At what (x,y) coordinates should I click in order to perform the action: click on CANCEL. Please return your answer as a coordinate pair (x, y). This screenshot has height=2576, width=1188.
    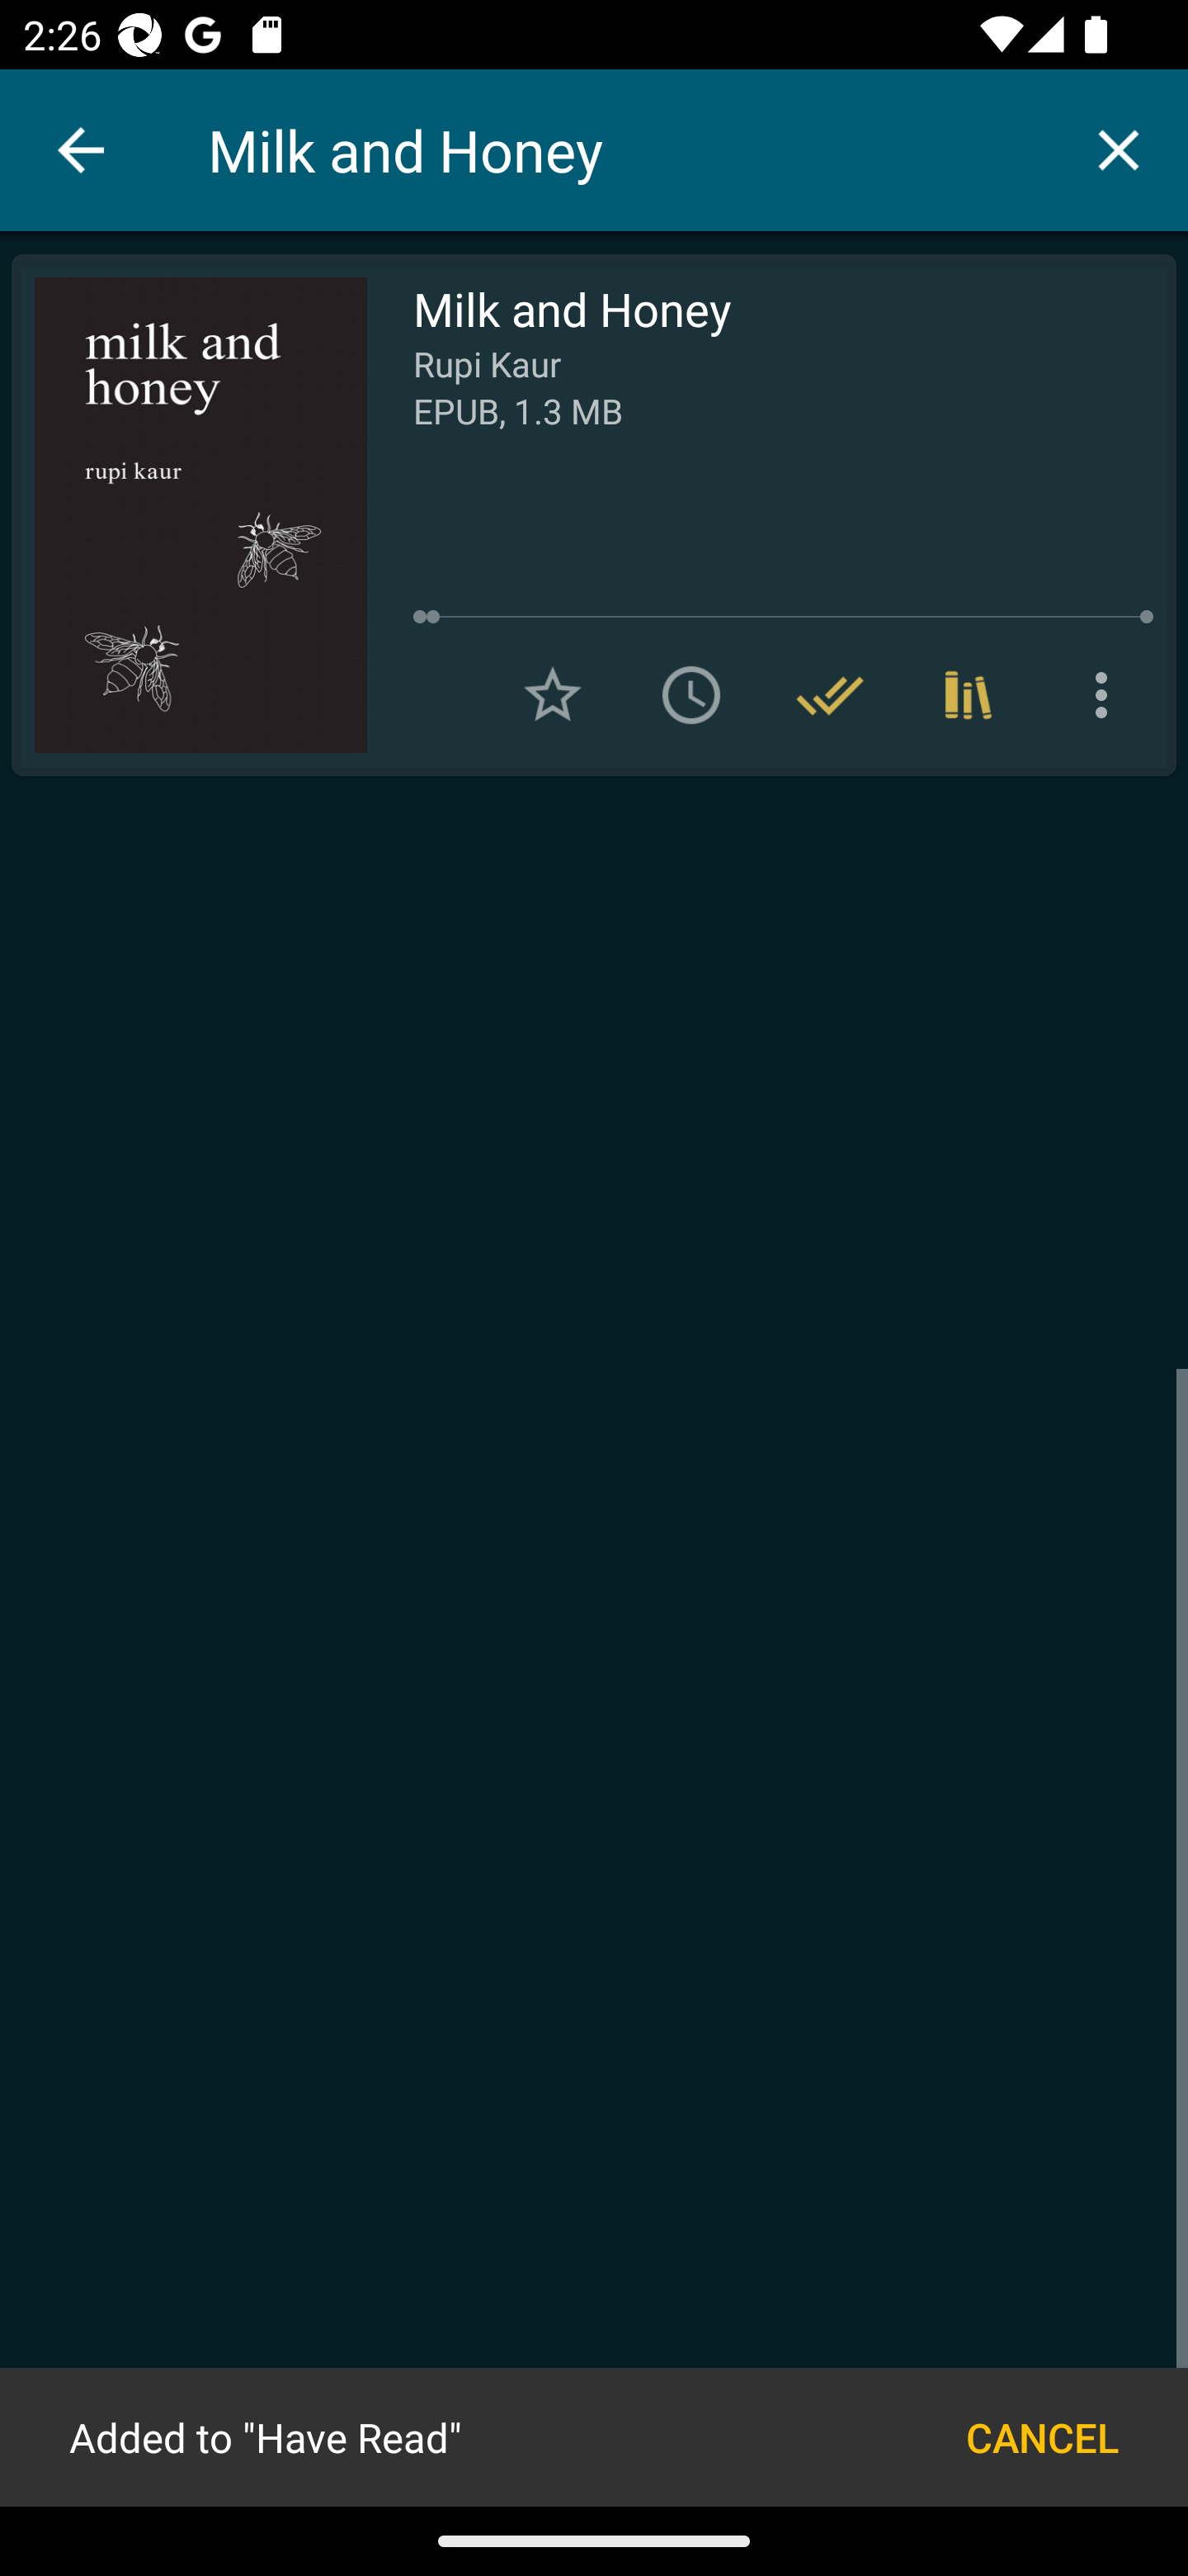
    Looking at the image, I should click on (1042, 2436).